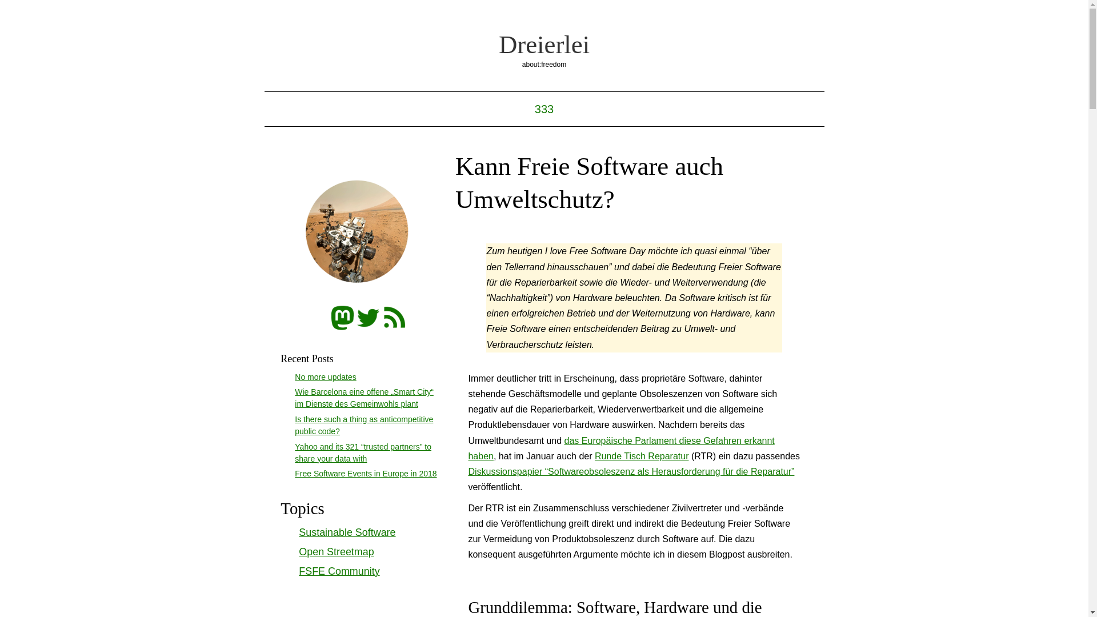  What do you see at coordinates (347, 532) in the screenshot?
I see `Sustainable Software` at bounding box center [347, 532].